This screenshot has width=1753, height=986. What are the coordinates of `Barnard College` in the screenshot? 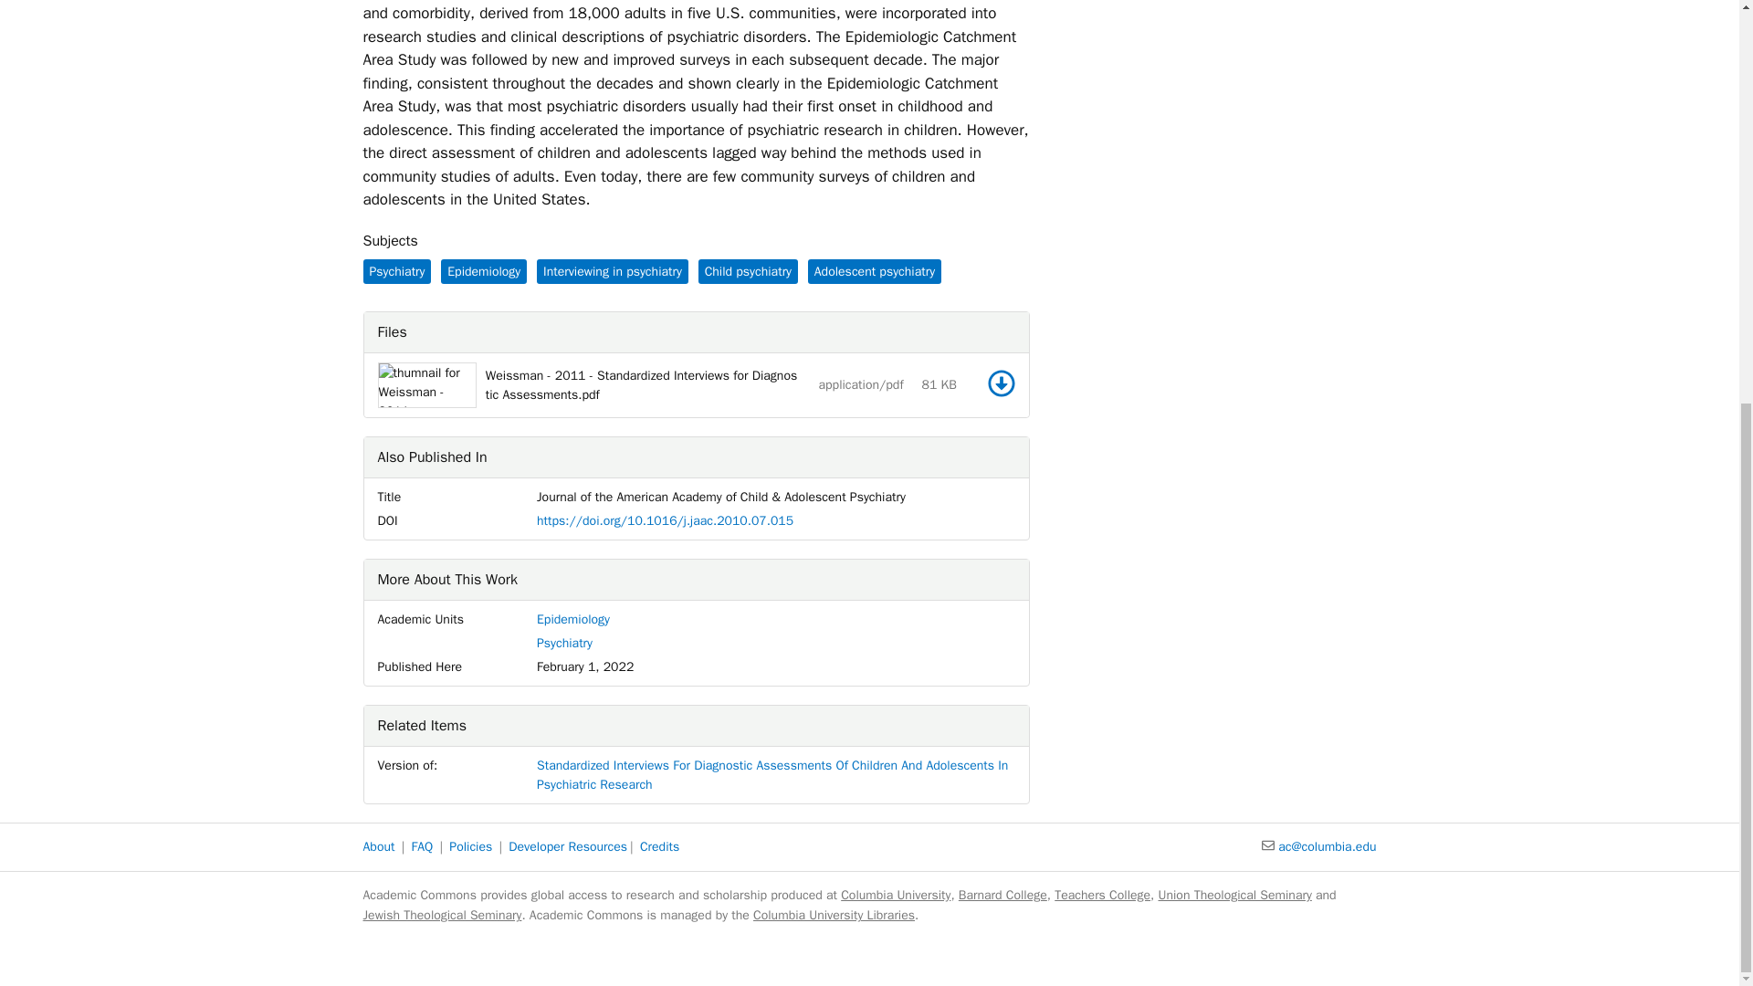 It's located at (1002, 895).